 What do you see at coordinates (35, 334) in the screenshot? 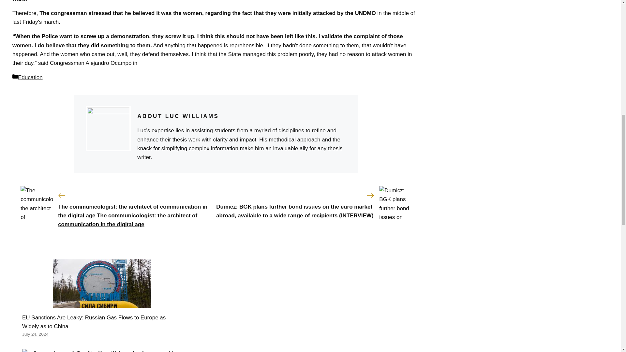
I see `July 24, 2024` at bounding box center [35, 334].